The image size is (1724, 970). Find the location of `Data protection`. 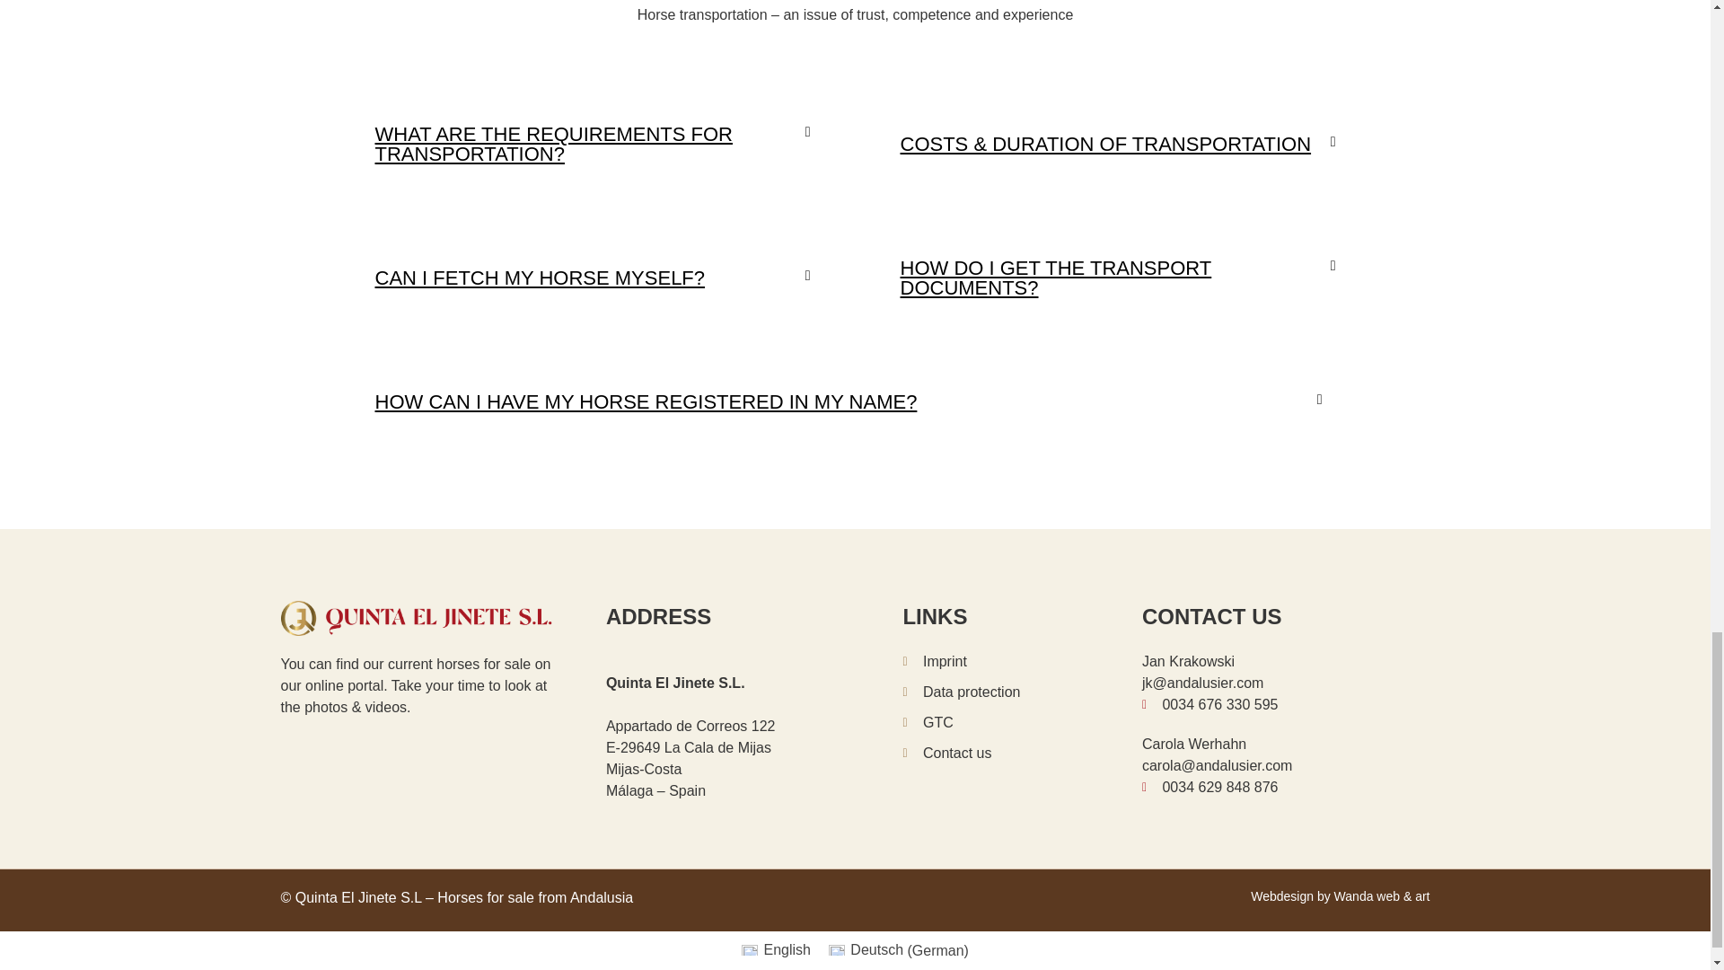

Data protection is located at coordinates (1022, 692).